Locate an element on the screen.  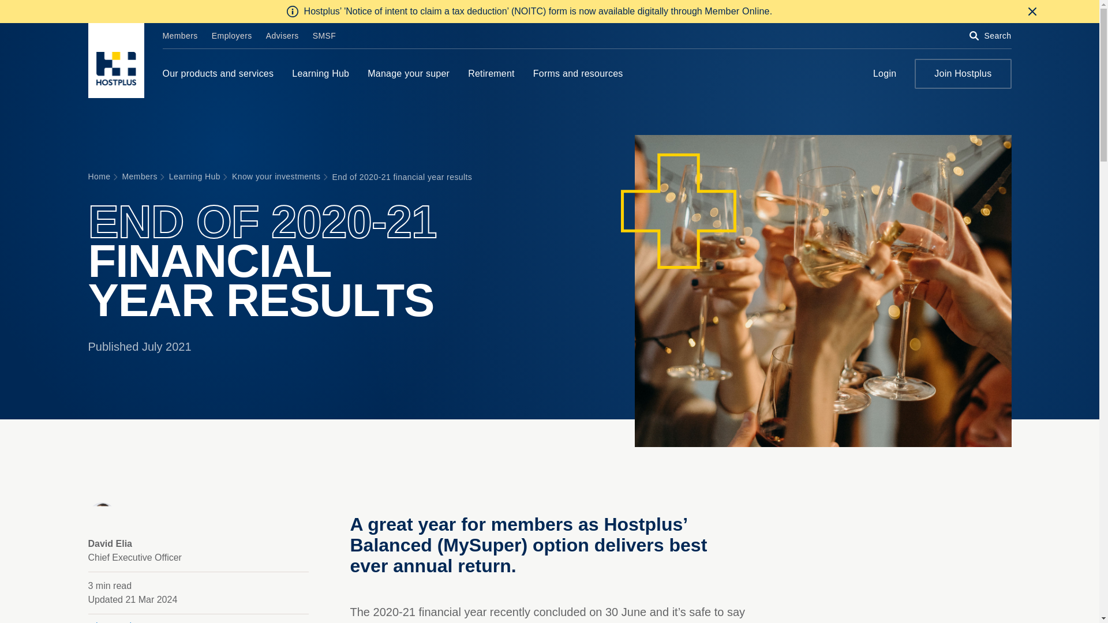
Member Online. is located at coordinates (739, 12).